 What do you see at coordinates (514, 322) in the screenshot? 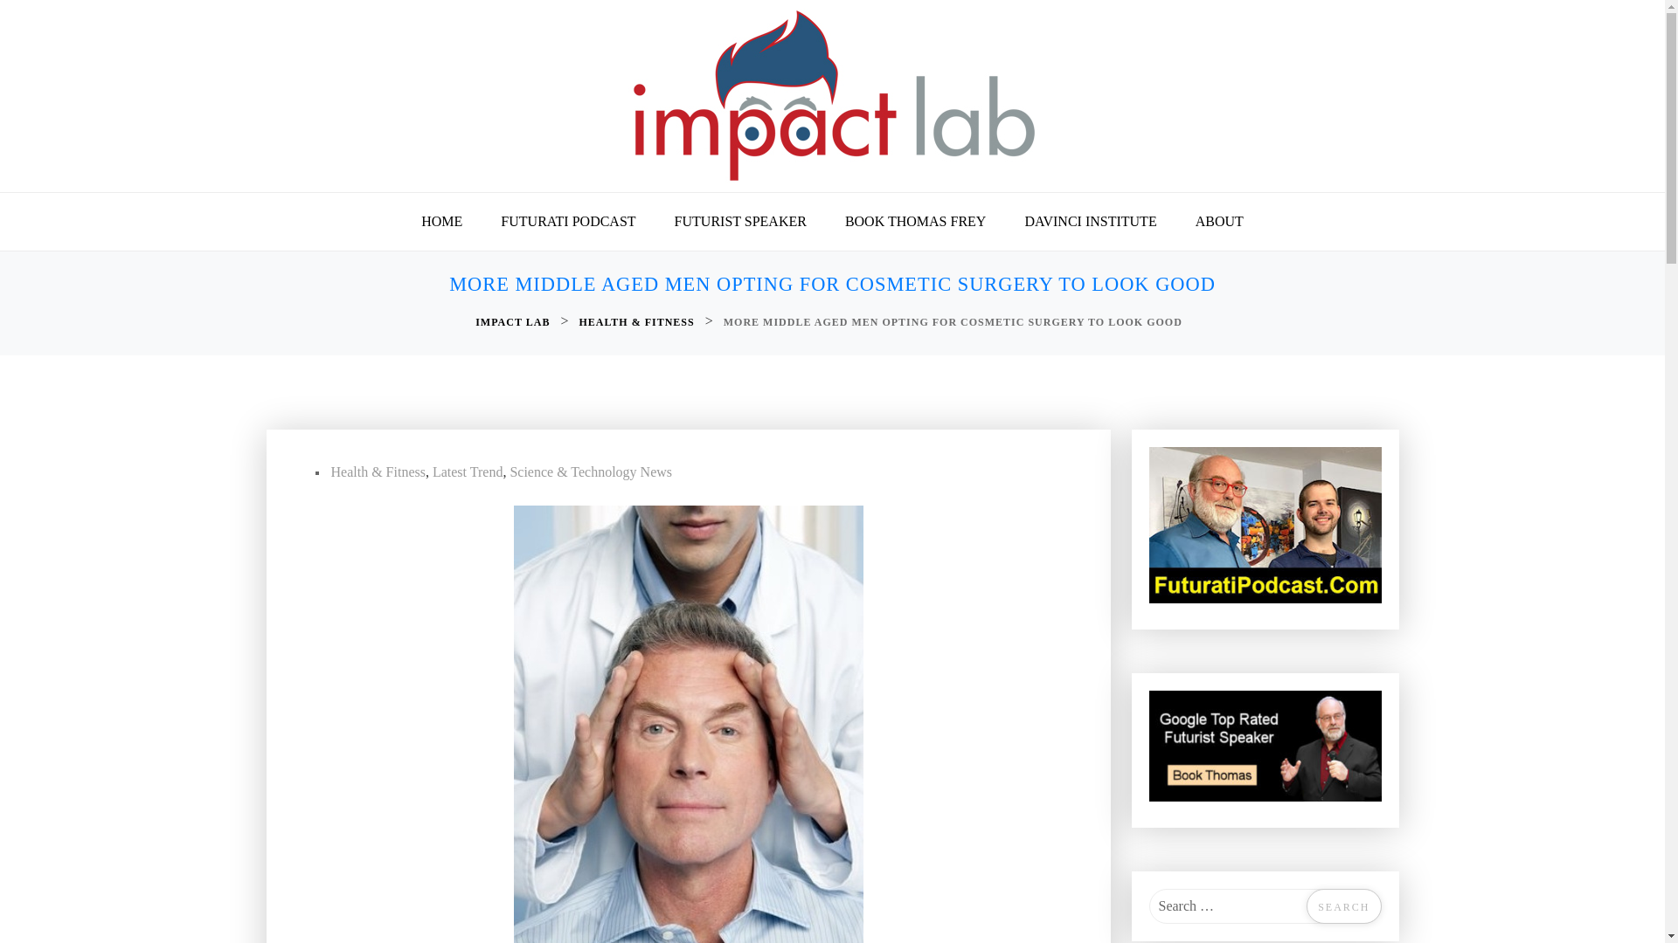
I see `IMPACT LAB` at bounding box center [514, 322].